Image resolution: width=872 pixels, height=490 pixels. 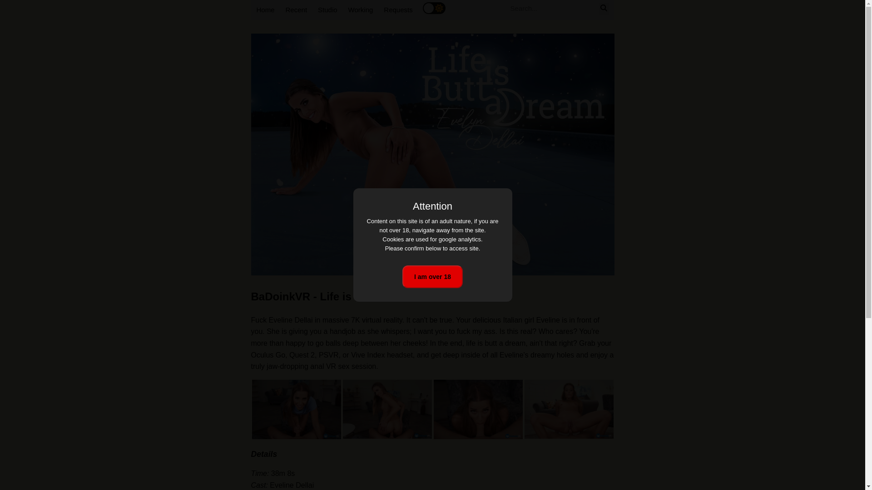 I want to click on Requests, so click(x=398, y=10).